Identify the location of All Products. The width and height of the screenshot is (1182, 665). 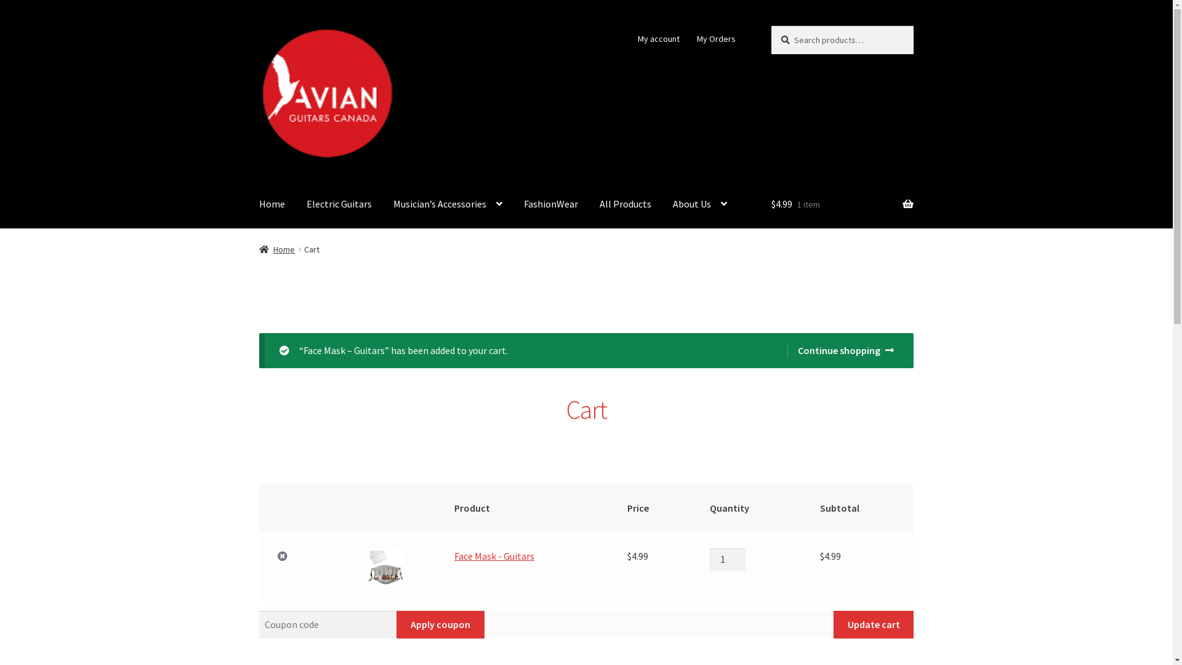
(625, 204).